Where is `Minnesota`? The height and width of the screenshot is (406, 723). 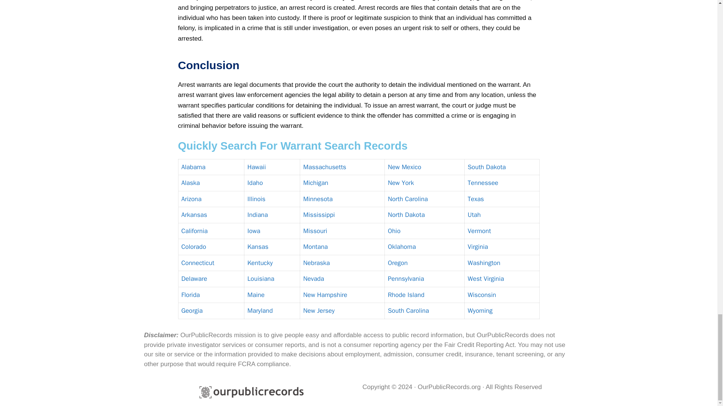
Minnesota is located at coordinates (318, 199).